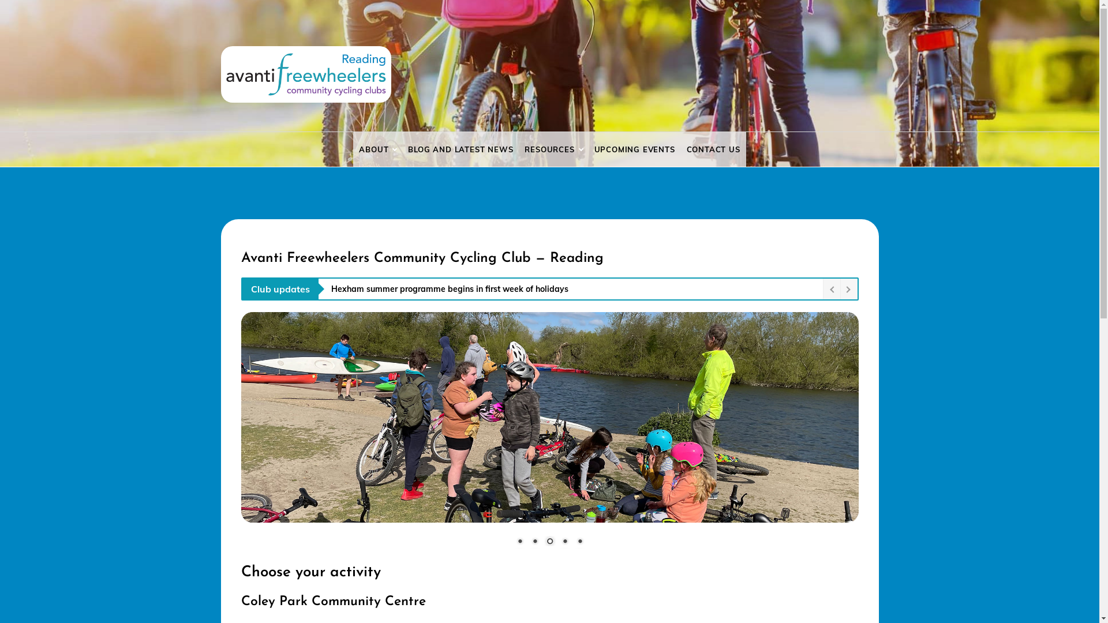 The width and height of the screenshot is (1108, 623). Describe the element at coordinates (580, 542) in the screenshot. I see `5` at that location.